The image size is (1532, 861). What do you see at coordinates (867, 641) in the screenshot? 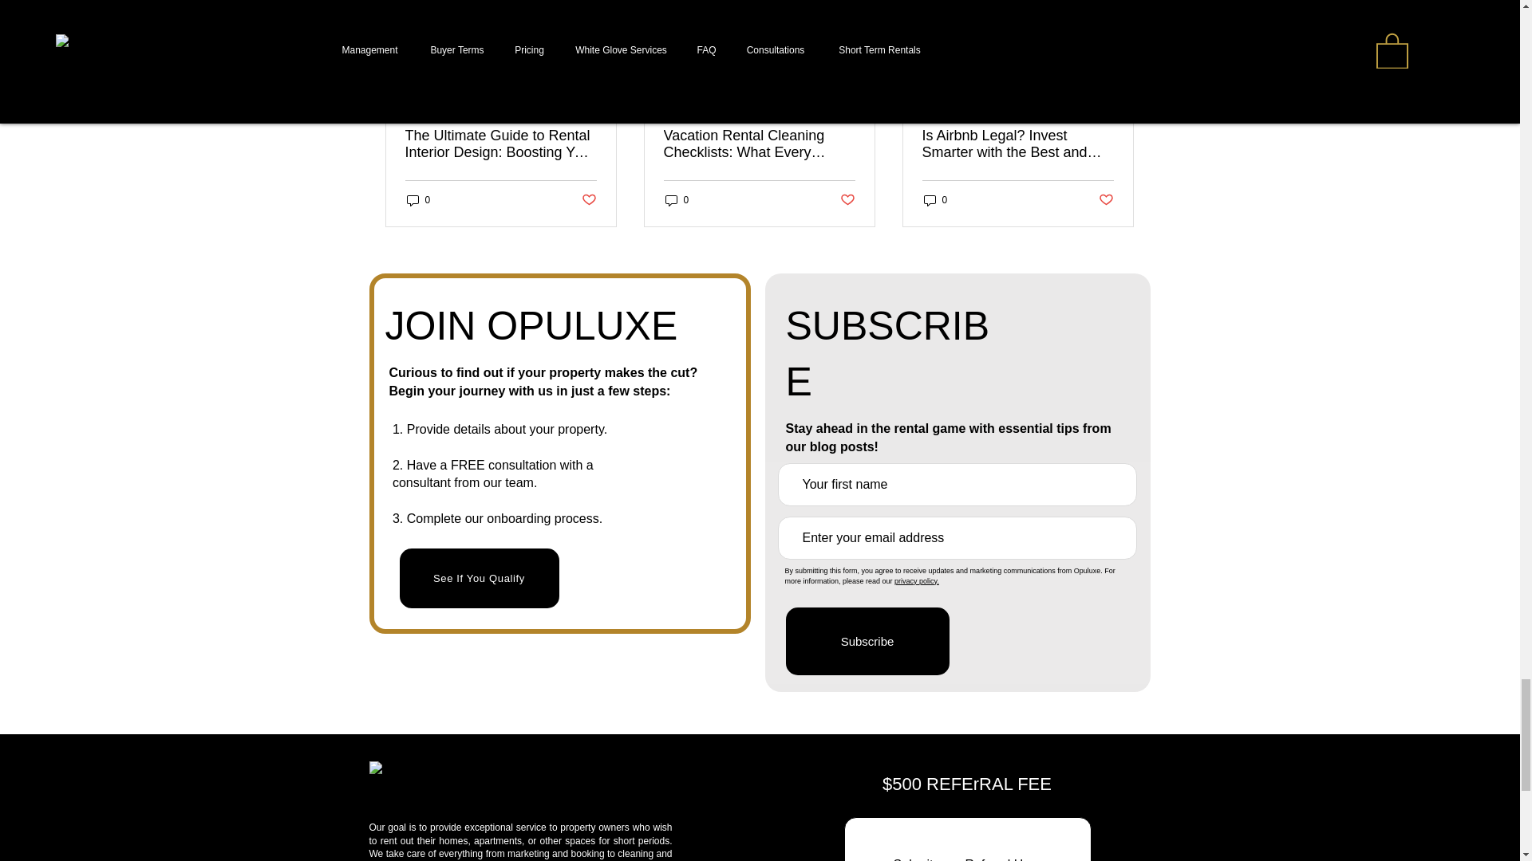
I see `Subscribe` at bounding box center [867, 641].